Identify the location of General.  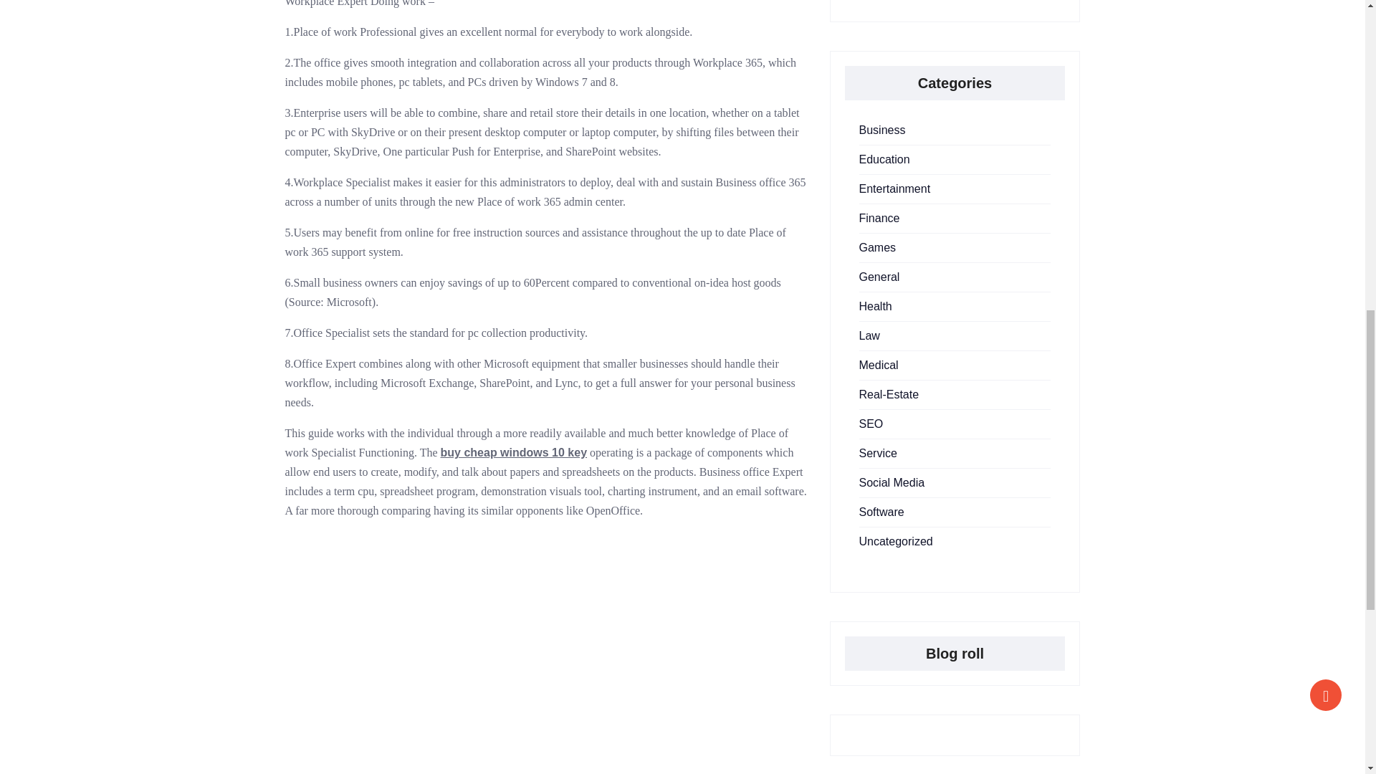
(879, 277).